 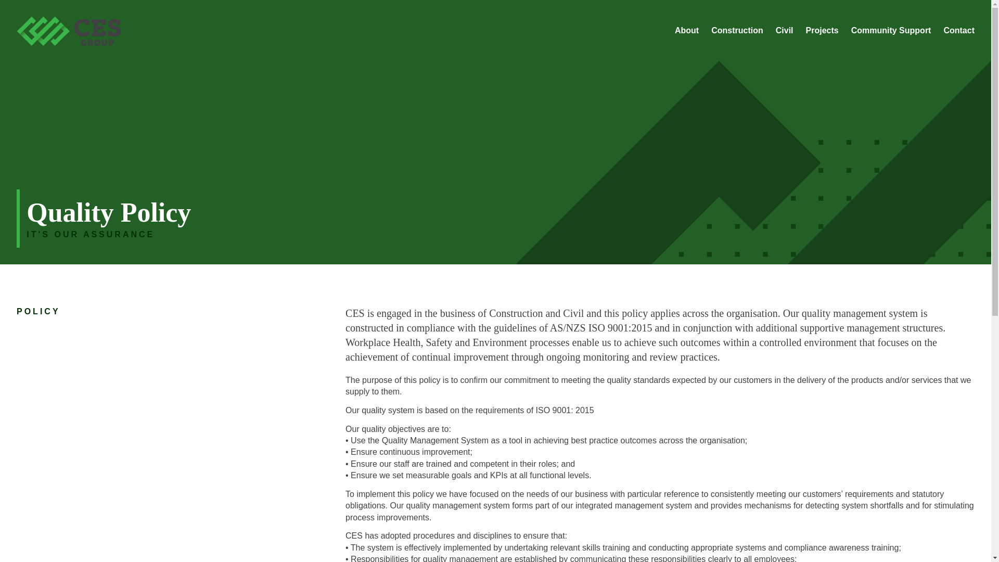 I want to click on Civil, so click(x=785, y=30).